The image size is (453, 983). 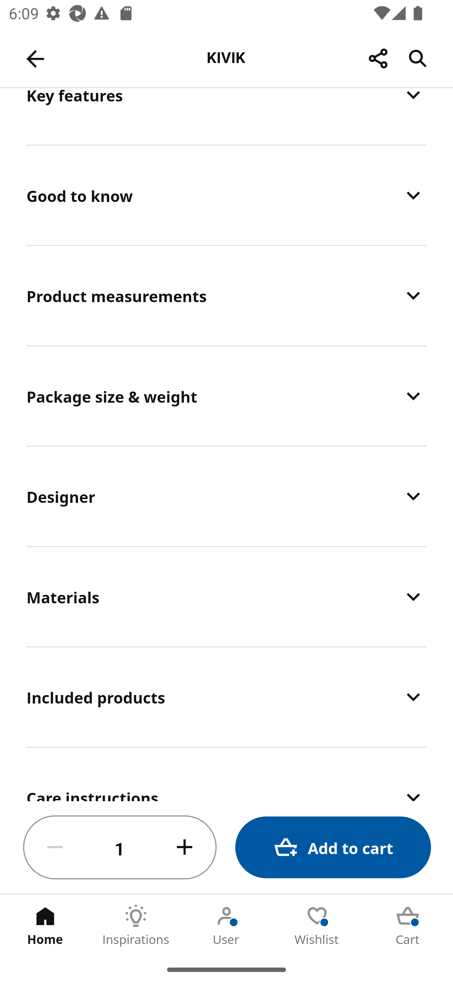 I want to click on Add to cart, so click(x=333, y=848).